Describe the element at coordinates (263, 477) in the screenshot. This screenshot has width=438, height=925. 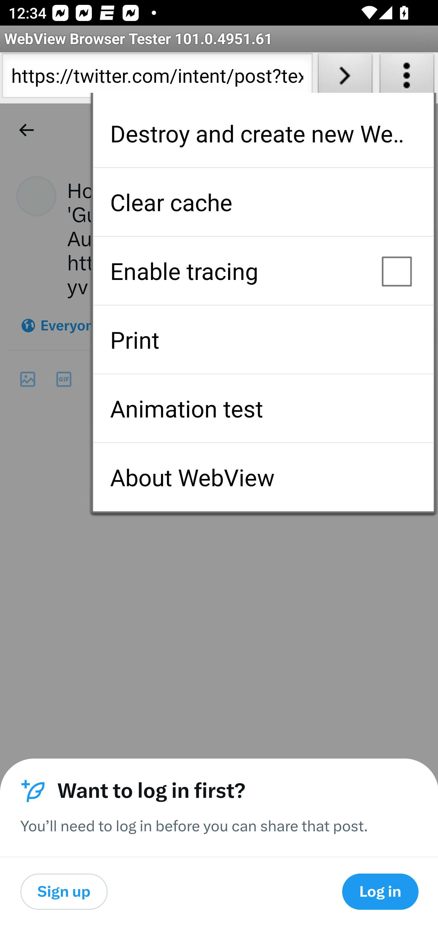
I see `About WebView` at that location.